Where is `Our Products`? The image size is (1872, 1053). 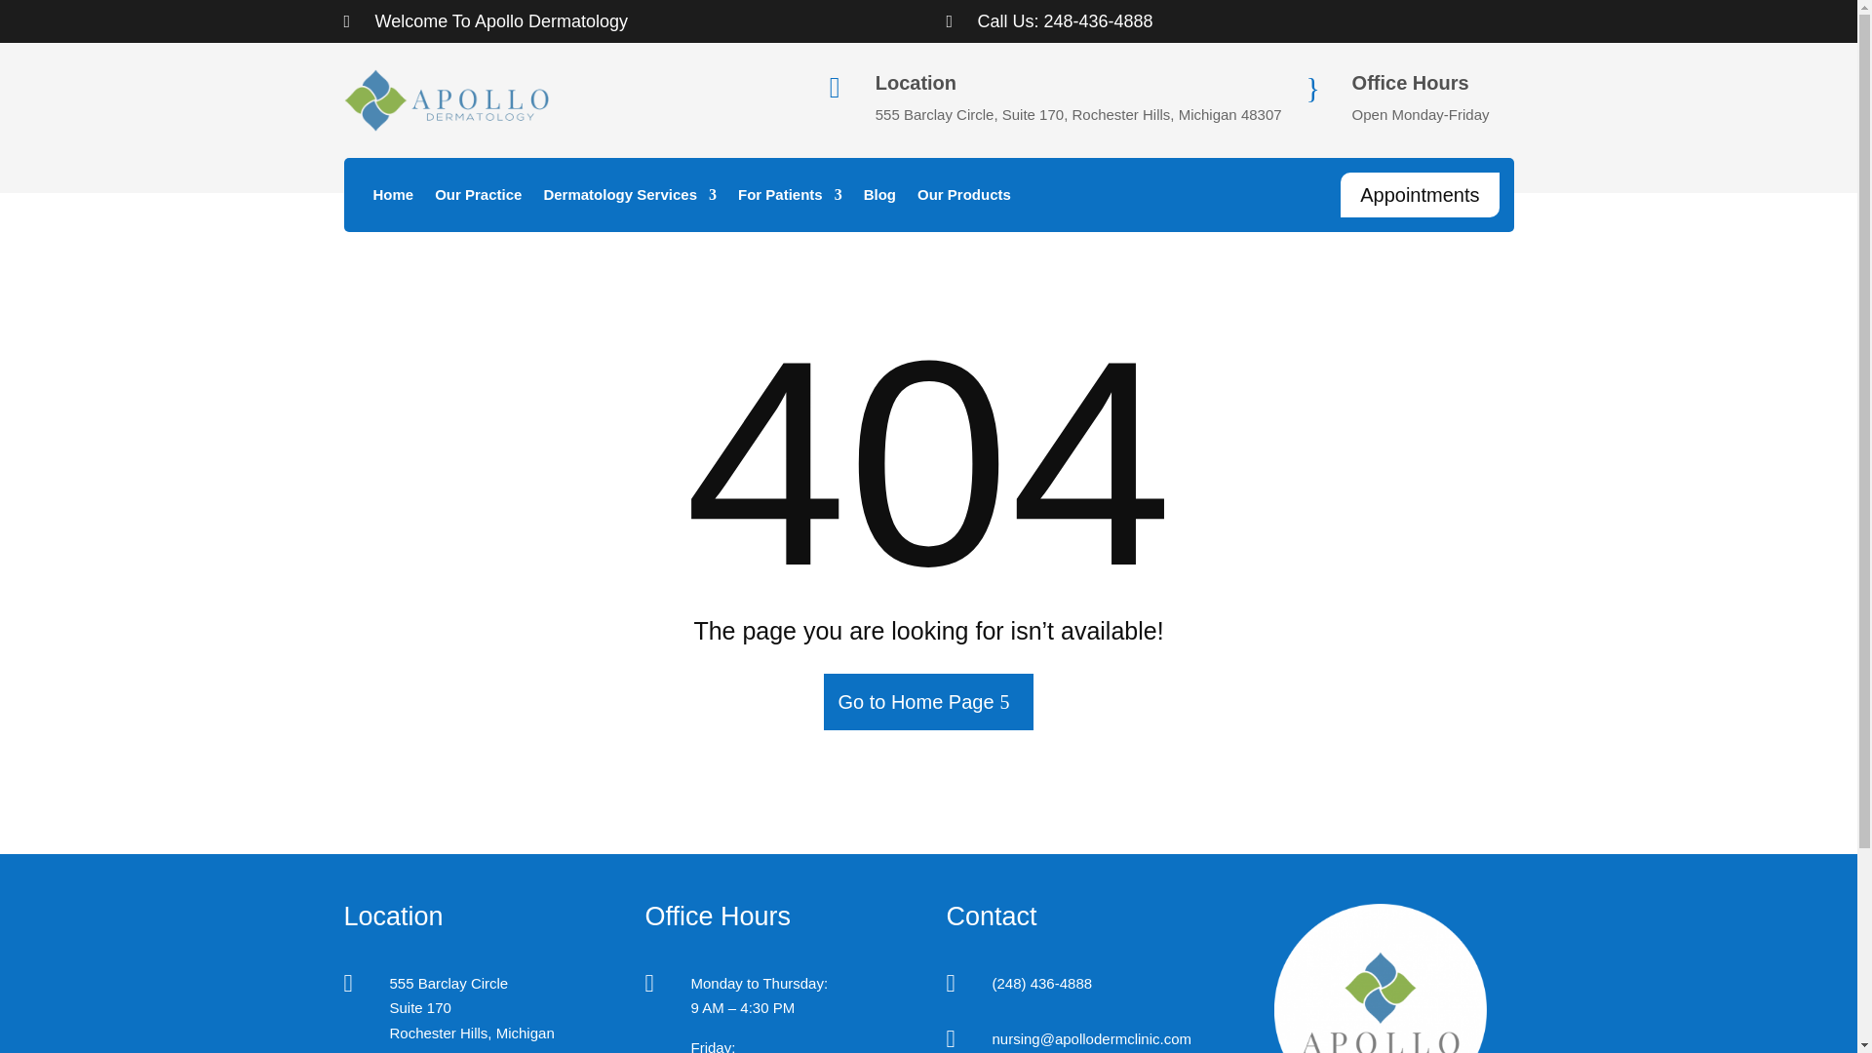 Our Products is located at coordinates (963, 199).